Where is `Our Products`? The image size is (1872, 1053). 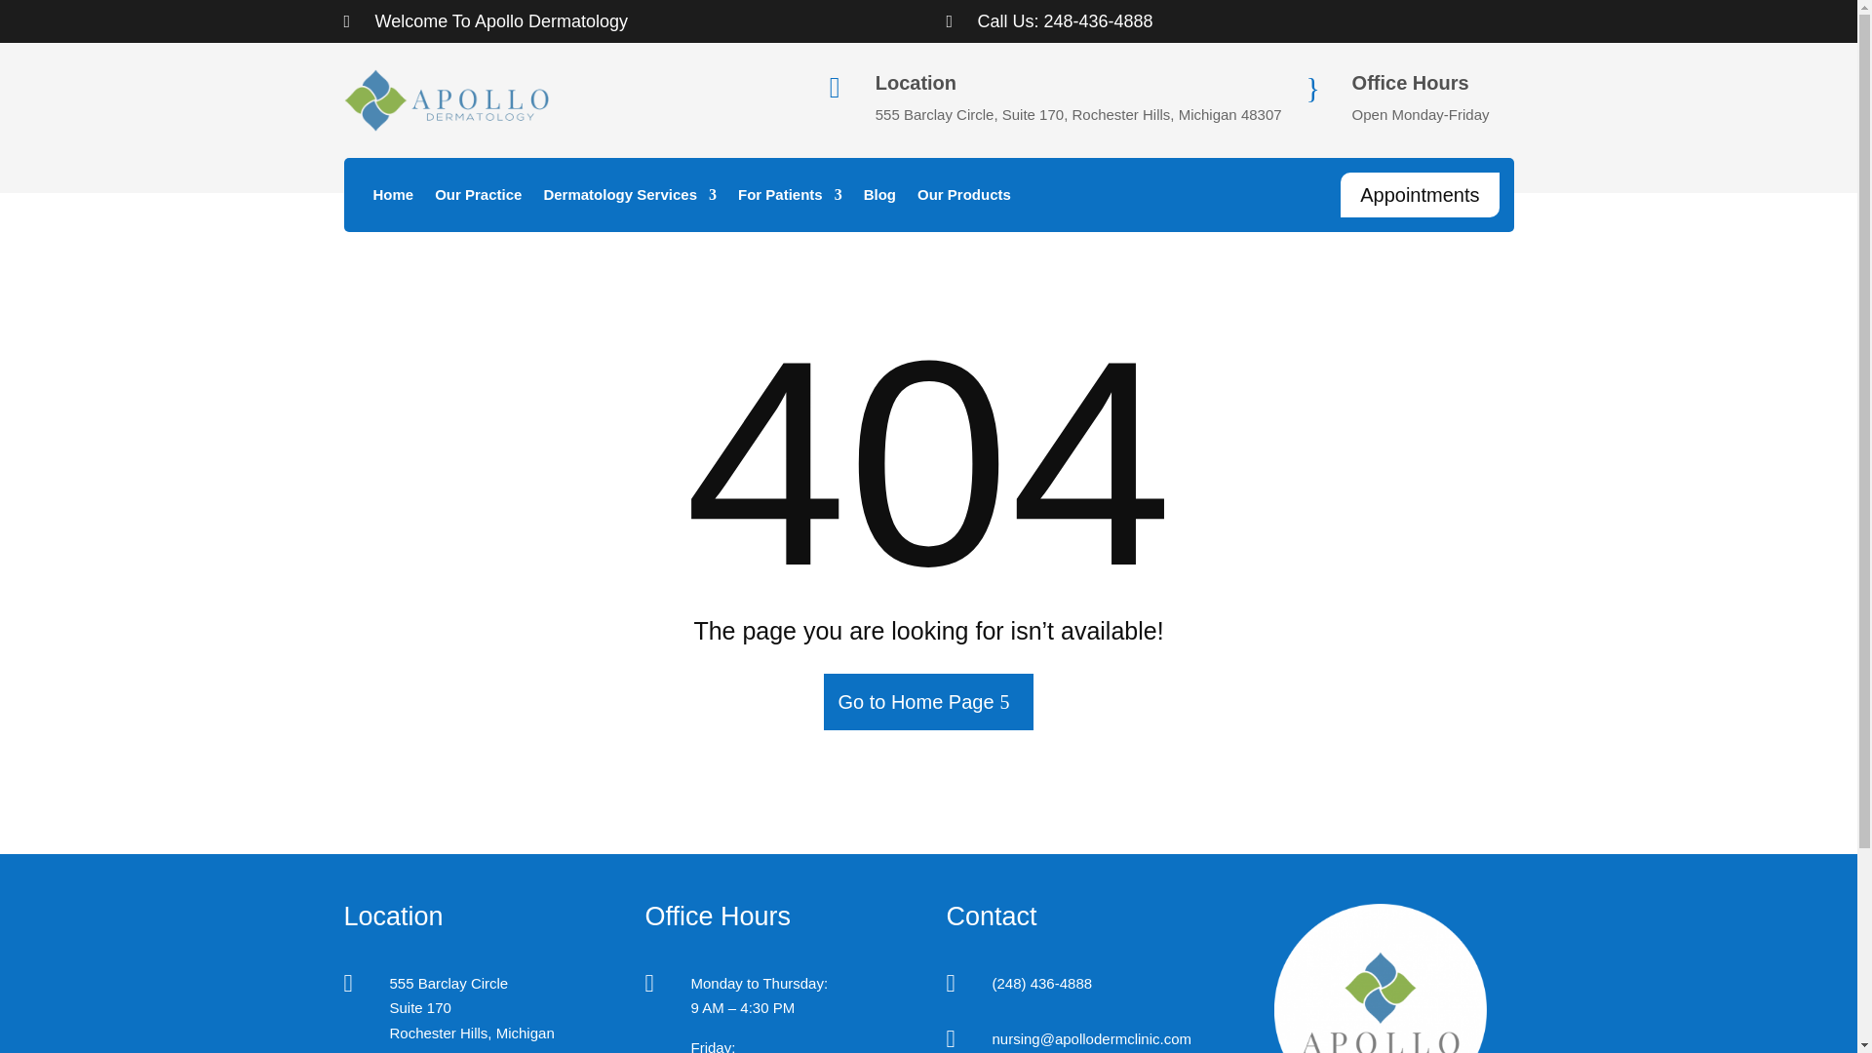 Our Products is located at coordinates (963, 199).